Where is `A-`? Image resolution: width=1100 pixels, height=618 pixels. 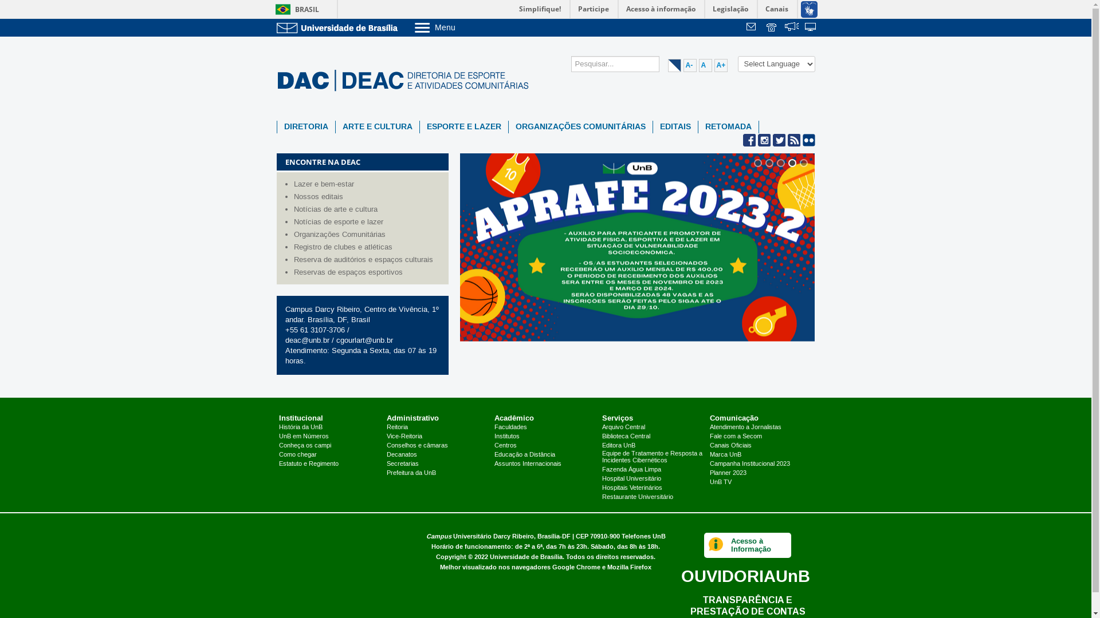
A- is located at coordinates (690, 65).